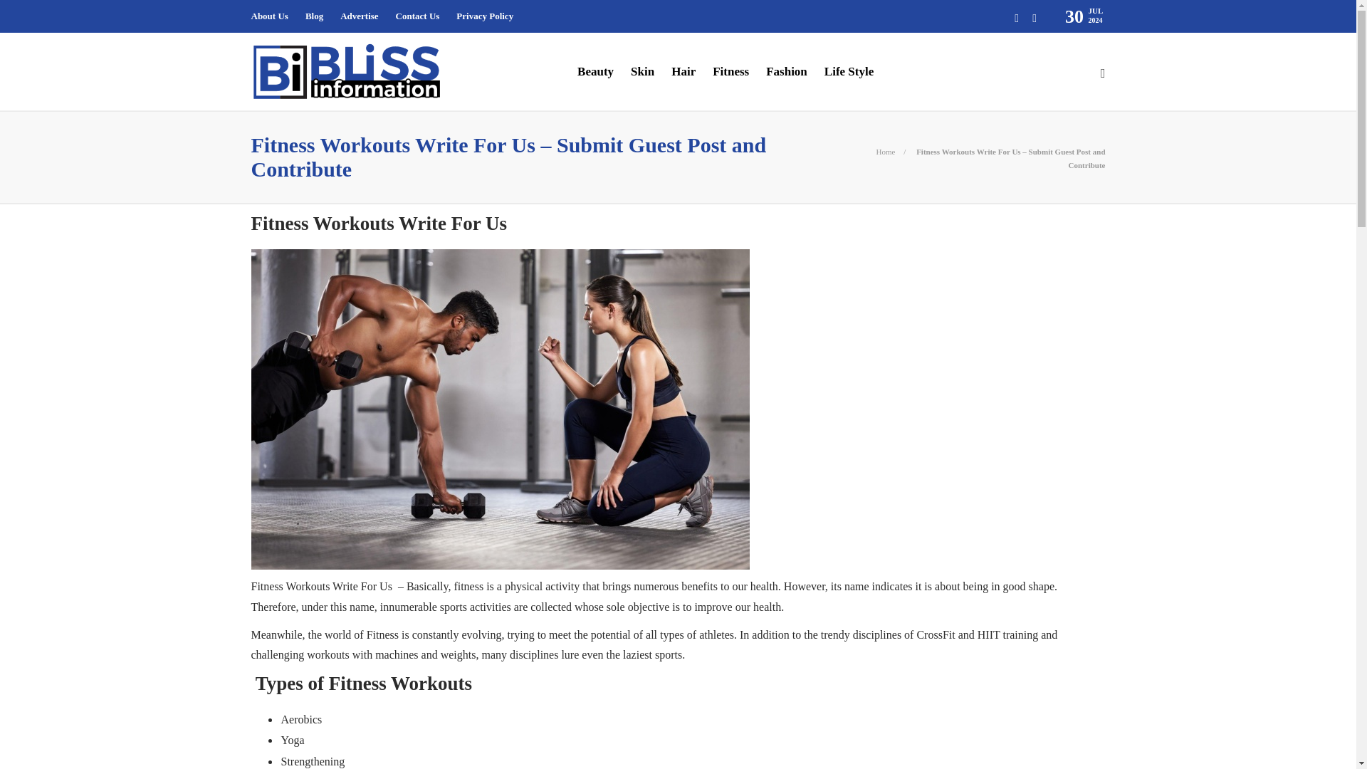  I want to click on Fitness, so click(266, 586).